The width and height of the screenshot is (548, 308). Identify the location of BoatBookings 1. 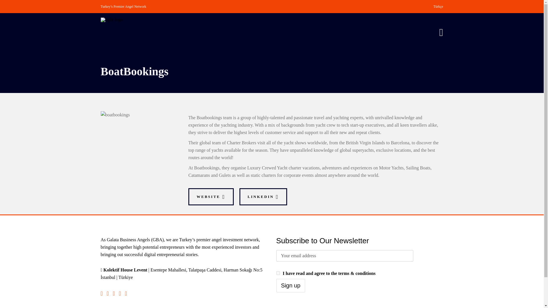
(115, 115).